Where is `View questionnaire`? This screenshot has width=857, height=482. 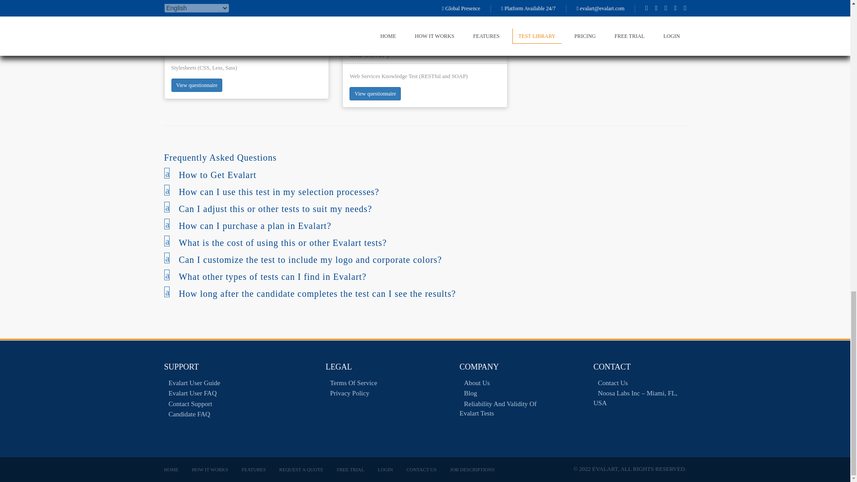
View questionnaire is located at coordinates (425, 192).